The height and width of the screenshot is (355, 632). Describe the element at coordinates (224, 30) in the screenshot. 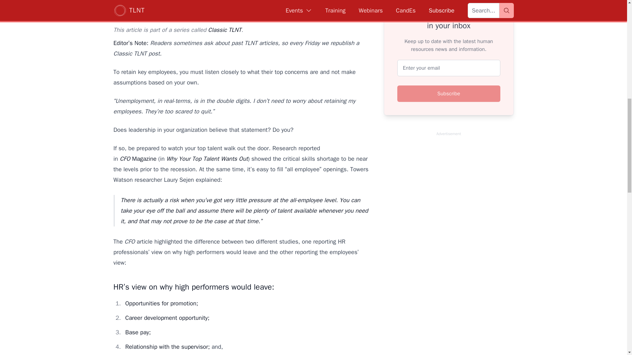

I see `Classic TLNT` at that location.